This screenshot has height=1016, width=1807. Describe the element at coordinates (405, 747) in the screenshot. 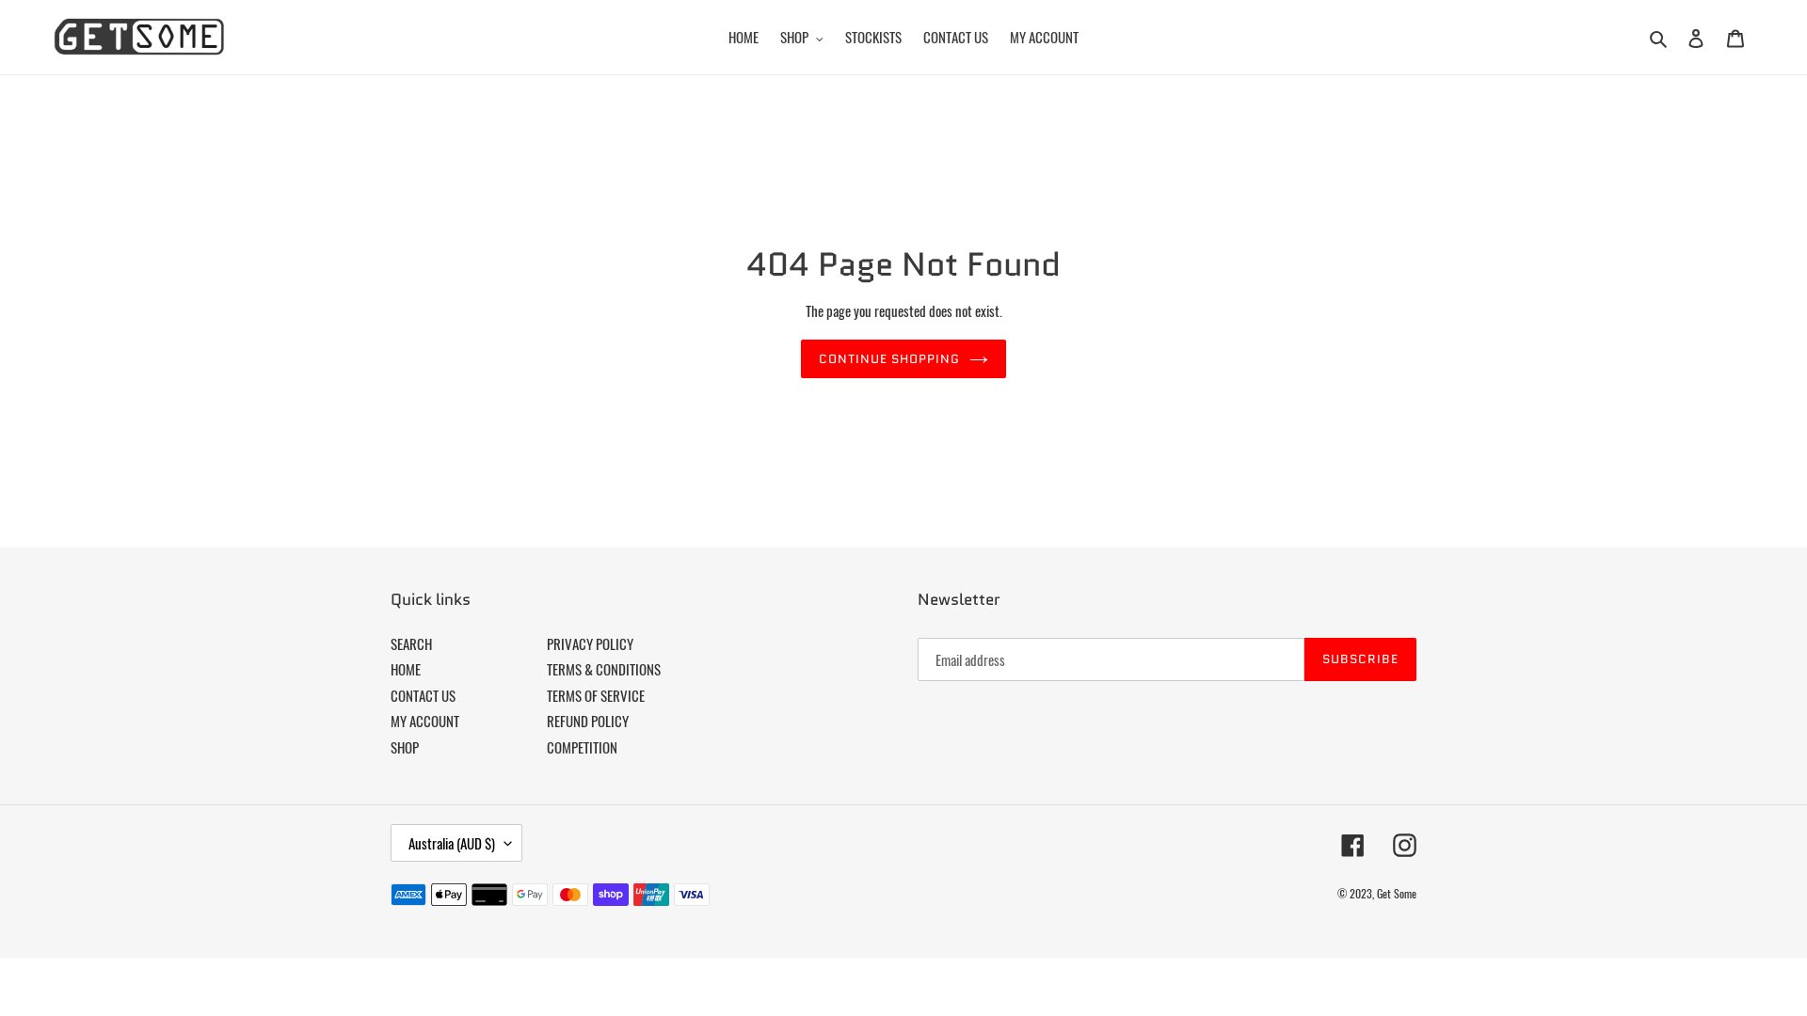

I see `SHOP` at that location.